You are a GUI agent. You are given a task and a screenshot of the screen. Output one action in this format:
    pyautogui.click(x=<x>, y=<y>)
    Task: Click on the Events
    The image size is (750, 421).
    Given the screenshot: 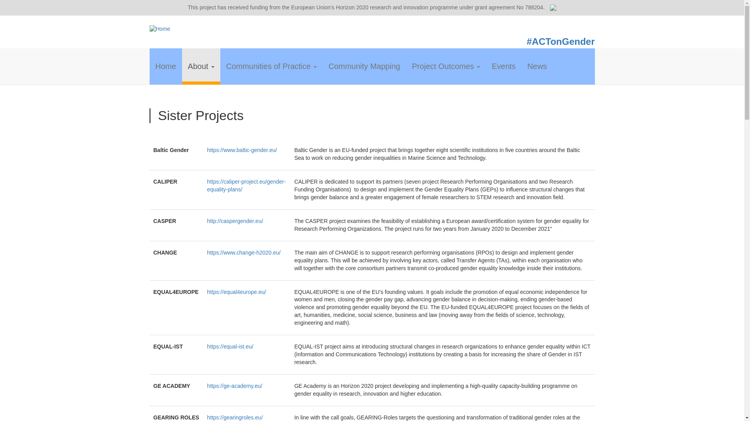 What is the action you would take?
    pyautogui.click(x=504, y=65)
    